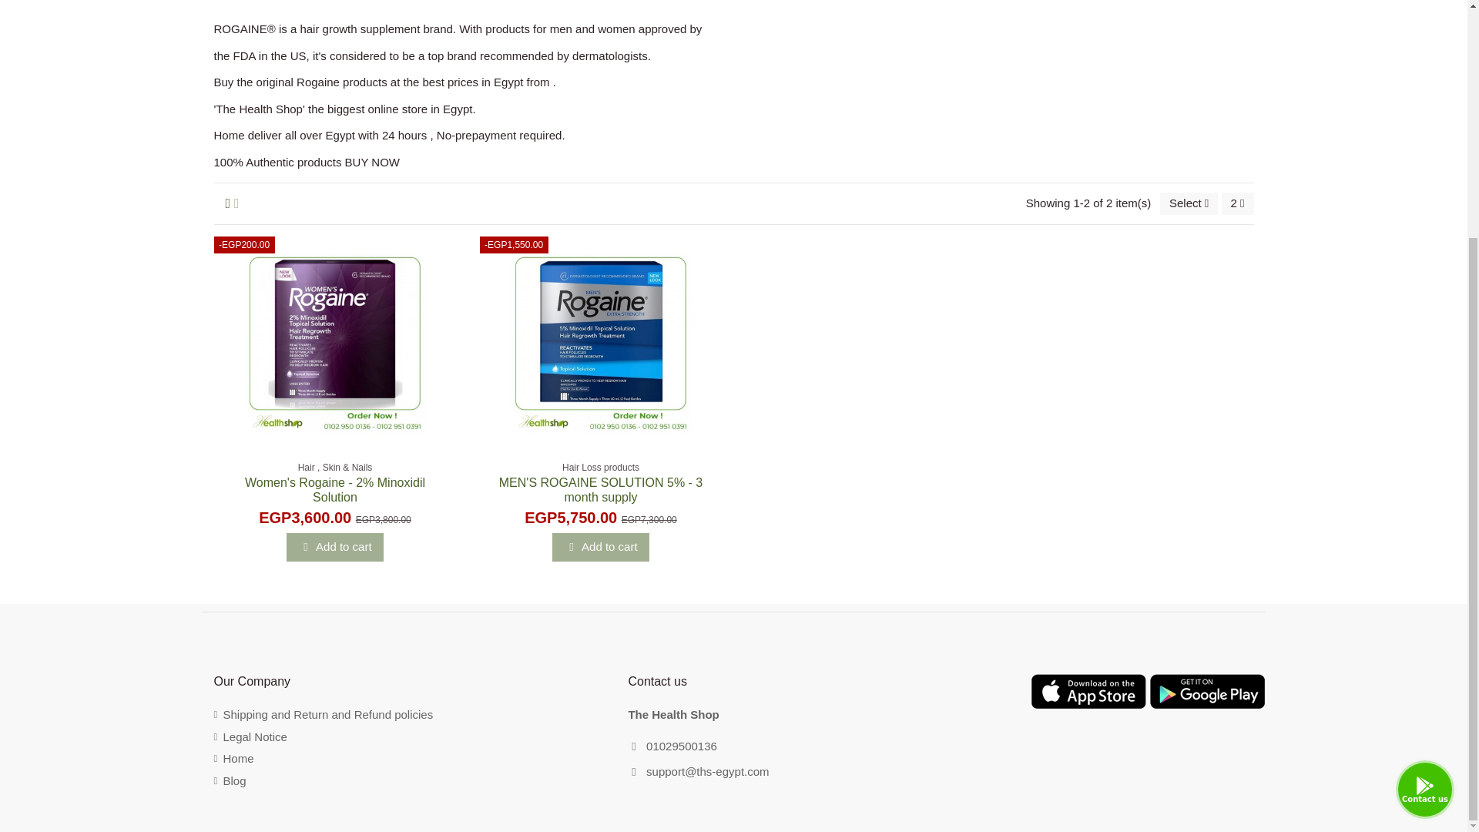 This screenshot has width=1479, height=832. What do you see at coordinates (250, 737) in the screenshot?
I see `Legal notice` at bounding box center [250, 737].